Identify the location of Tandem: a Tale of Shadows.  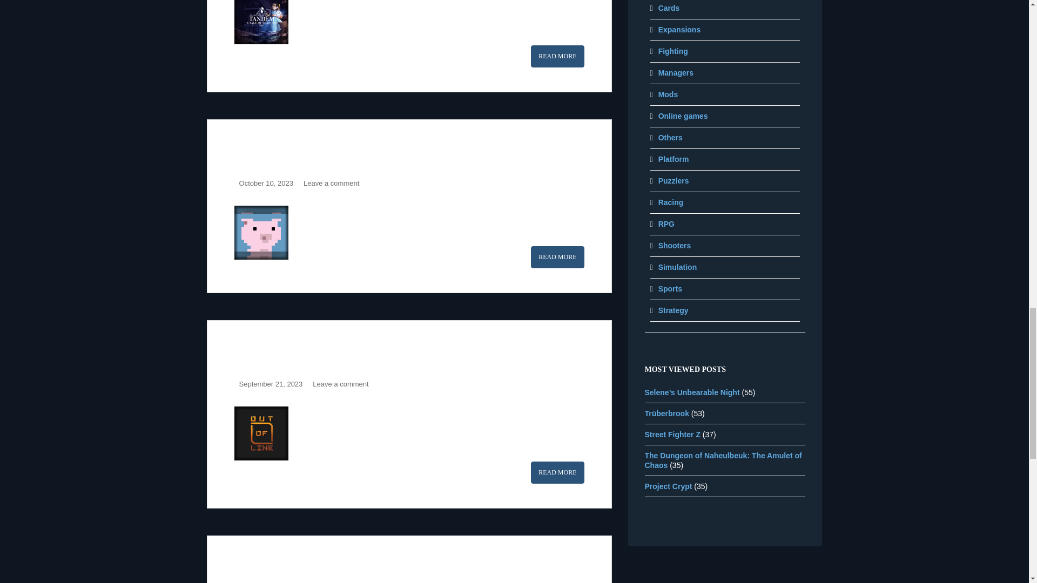
(557, 56).